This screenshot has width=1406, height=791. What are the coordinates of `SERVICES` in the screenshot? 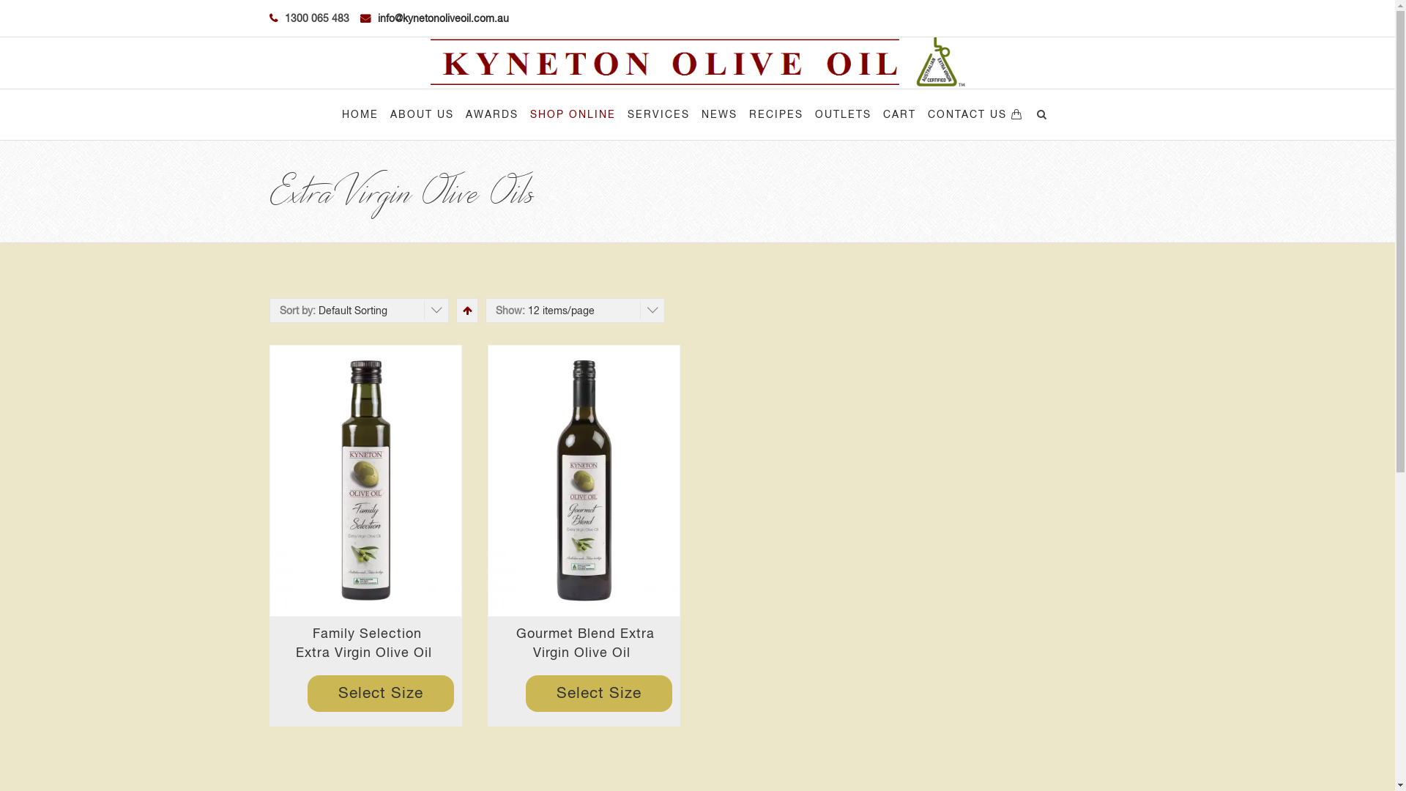 It's located at (658, 114).